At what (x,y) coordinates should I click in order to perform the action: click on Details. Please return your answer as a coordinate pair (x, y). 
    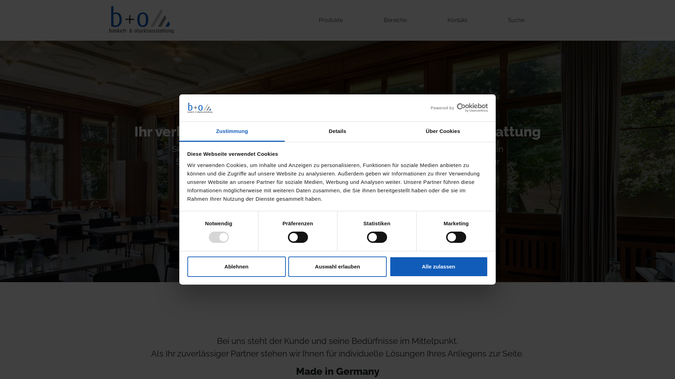
    Looking at the image, I should click on (337, 132).